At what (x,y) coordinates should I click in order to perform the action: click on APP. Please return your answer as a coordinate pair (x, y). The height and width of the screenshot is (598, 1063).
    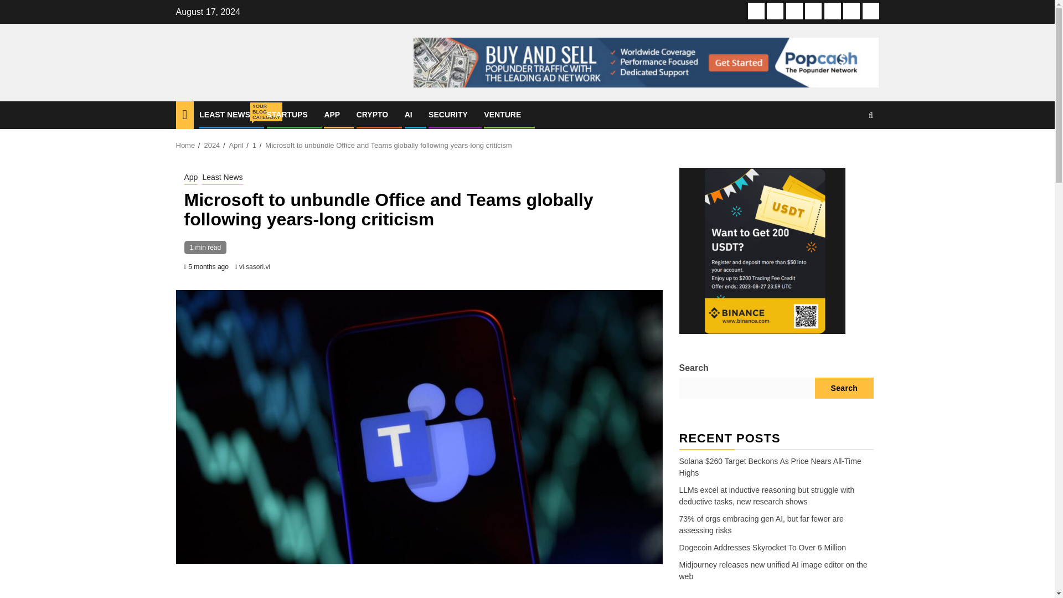
    Looking at the image, I should click on (332, 114).